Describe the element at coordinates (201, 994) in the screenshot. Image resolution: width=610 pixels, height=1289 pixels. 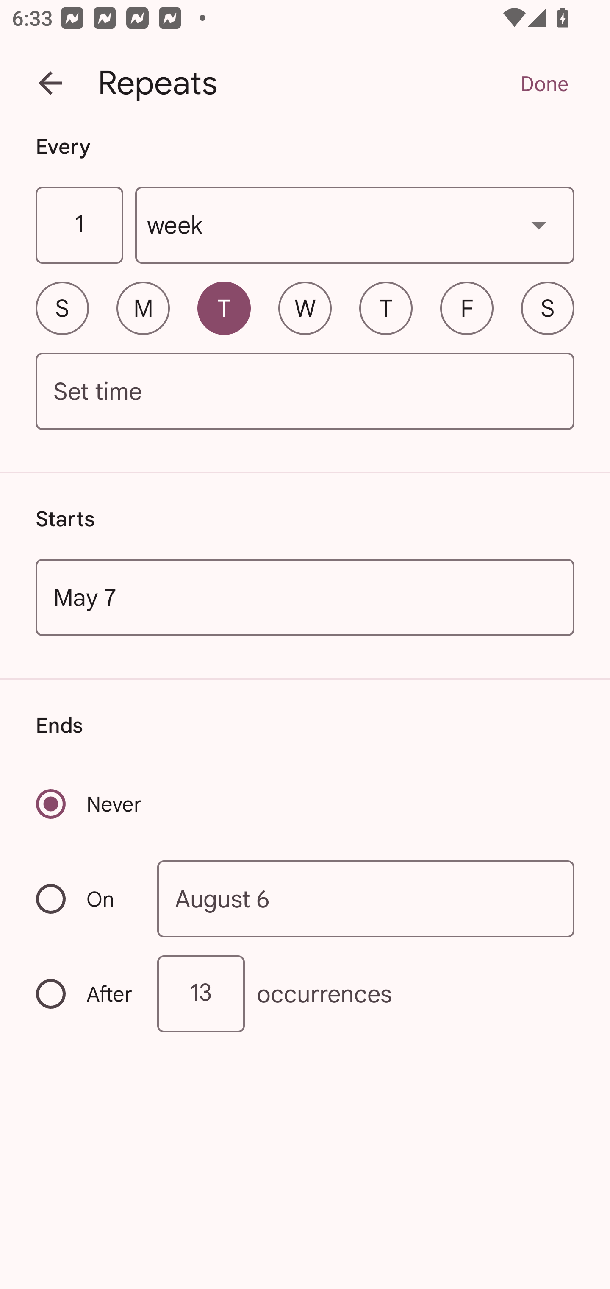
I see `13` at that location.